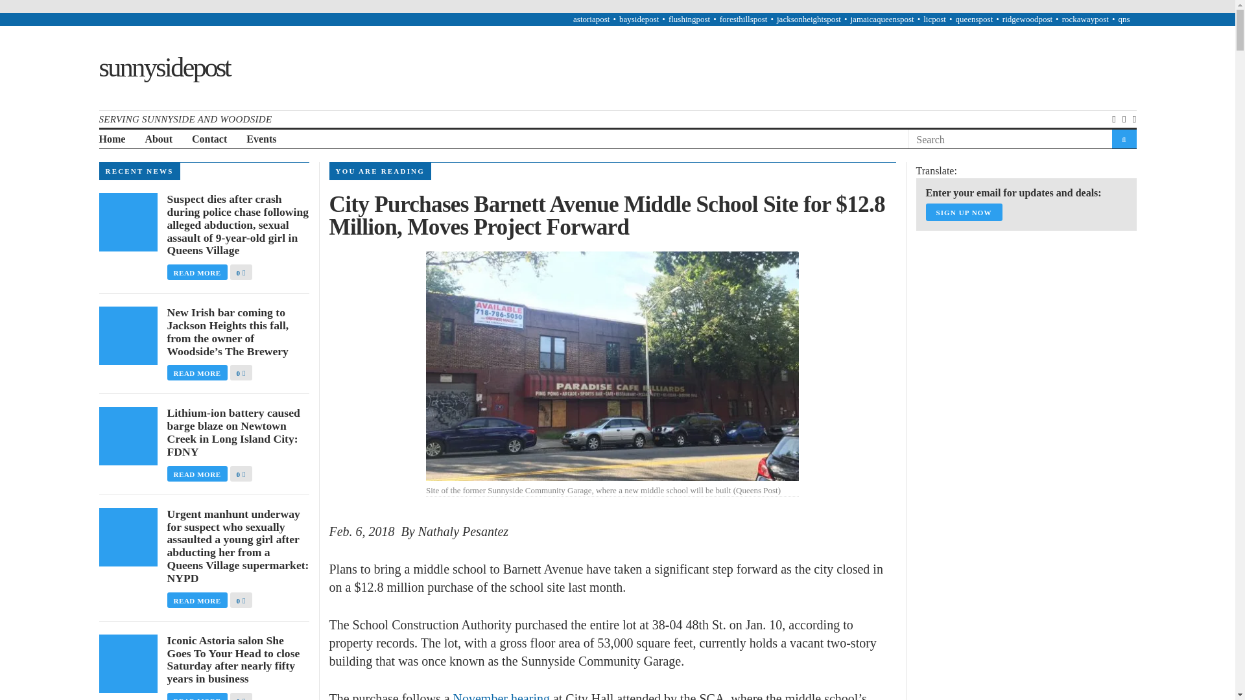 The height and width of the screenshot is (700, 1245). I want to click on Contact, so click(209, 139).